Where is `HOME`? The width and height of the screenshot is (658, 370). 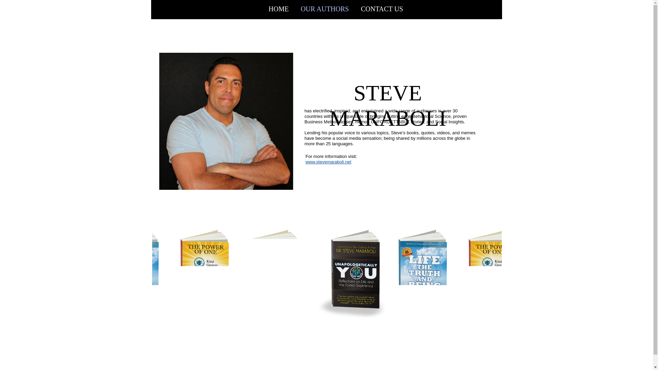
HOME is located at coordinates (282, 11).